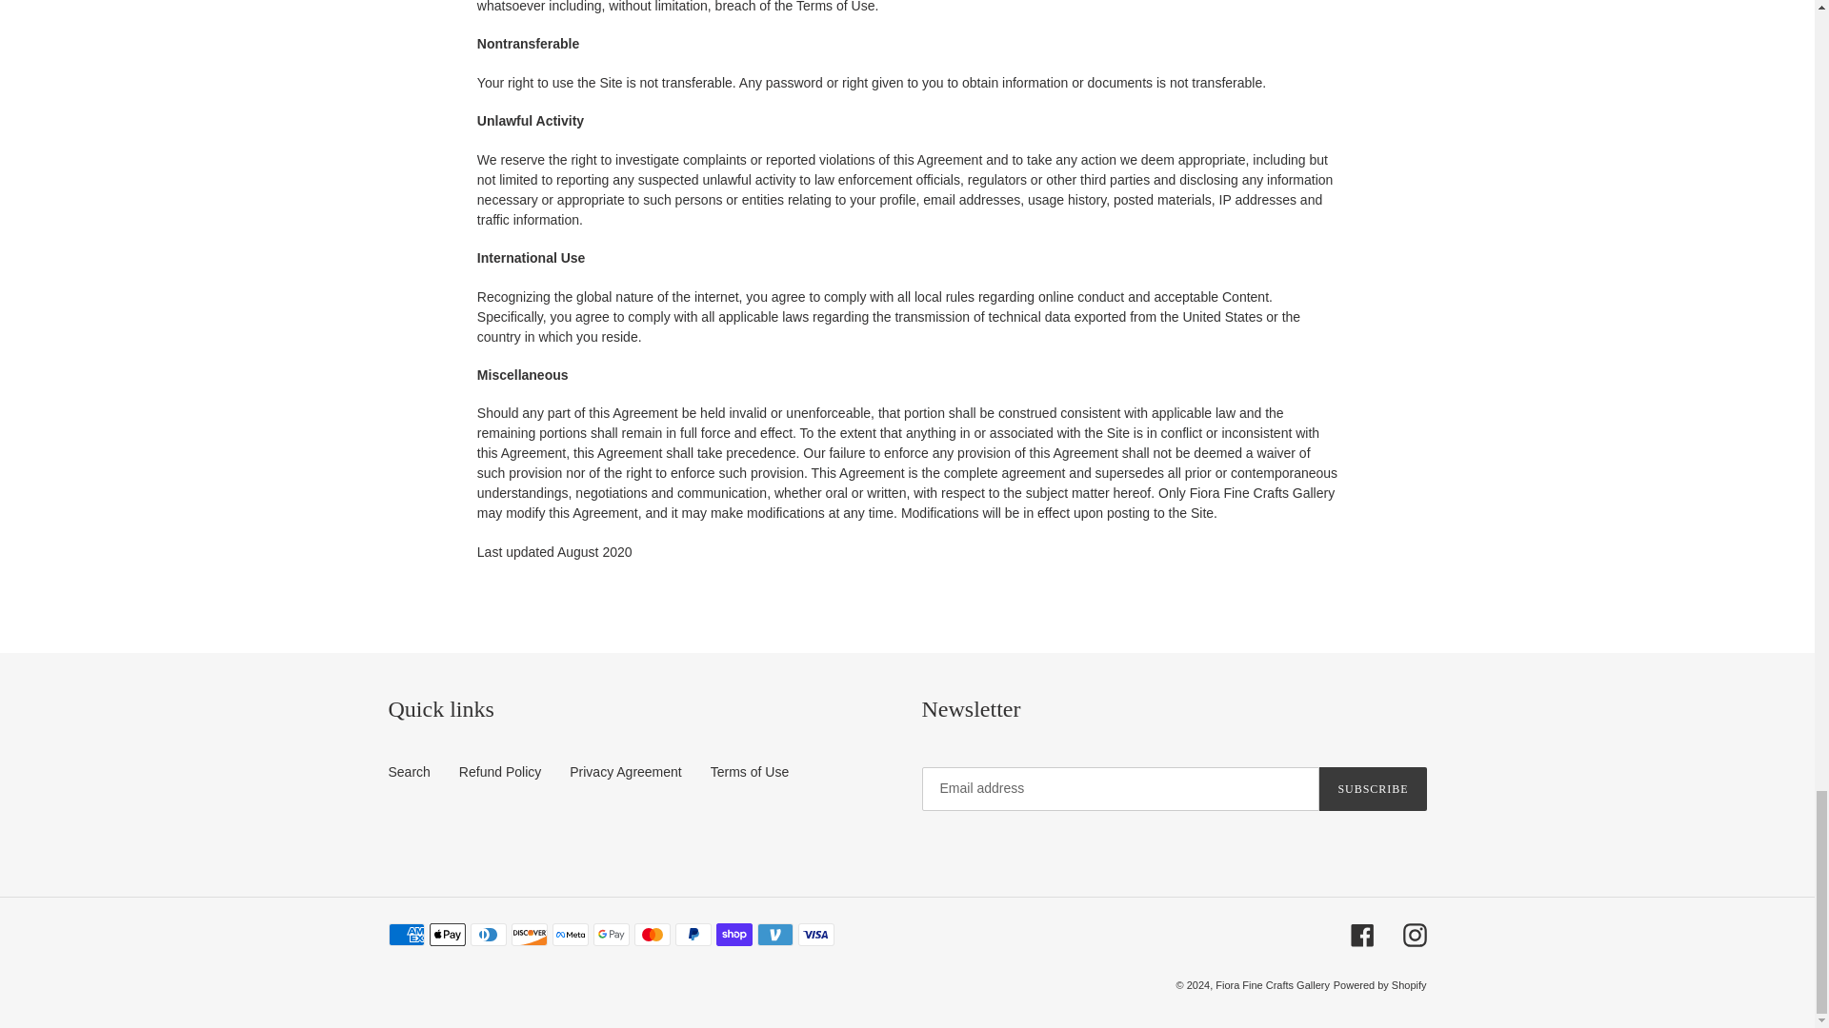 This screenshot has width=1829, height=1028. Describe the element at coordinates (749, 771) in the screenshot. I see `Terms of Use` at that location.